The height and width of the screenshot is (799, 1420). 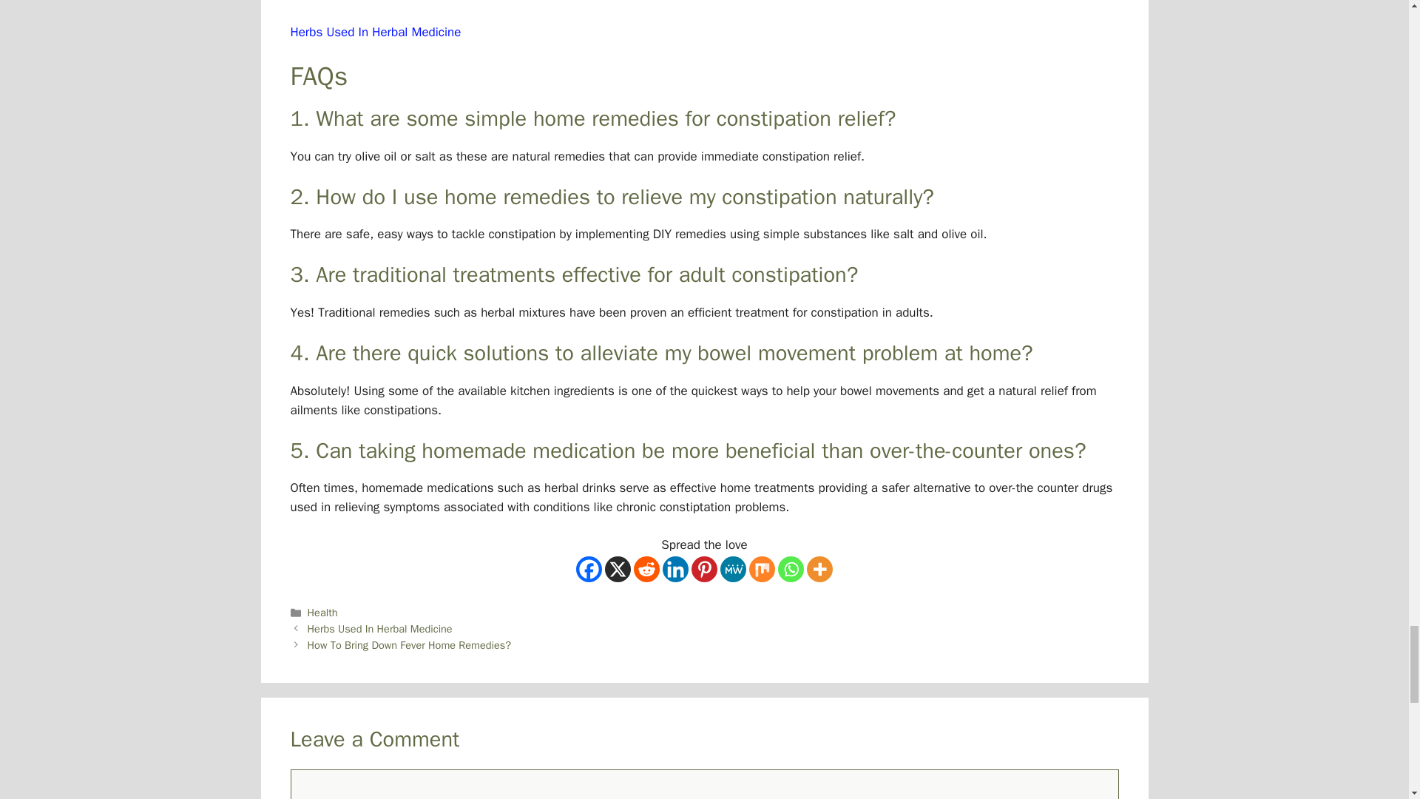 I want to click on Pinterest, so click(x=704, y=569).